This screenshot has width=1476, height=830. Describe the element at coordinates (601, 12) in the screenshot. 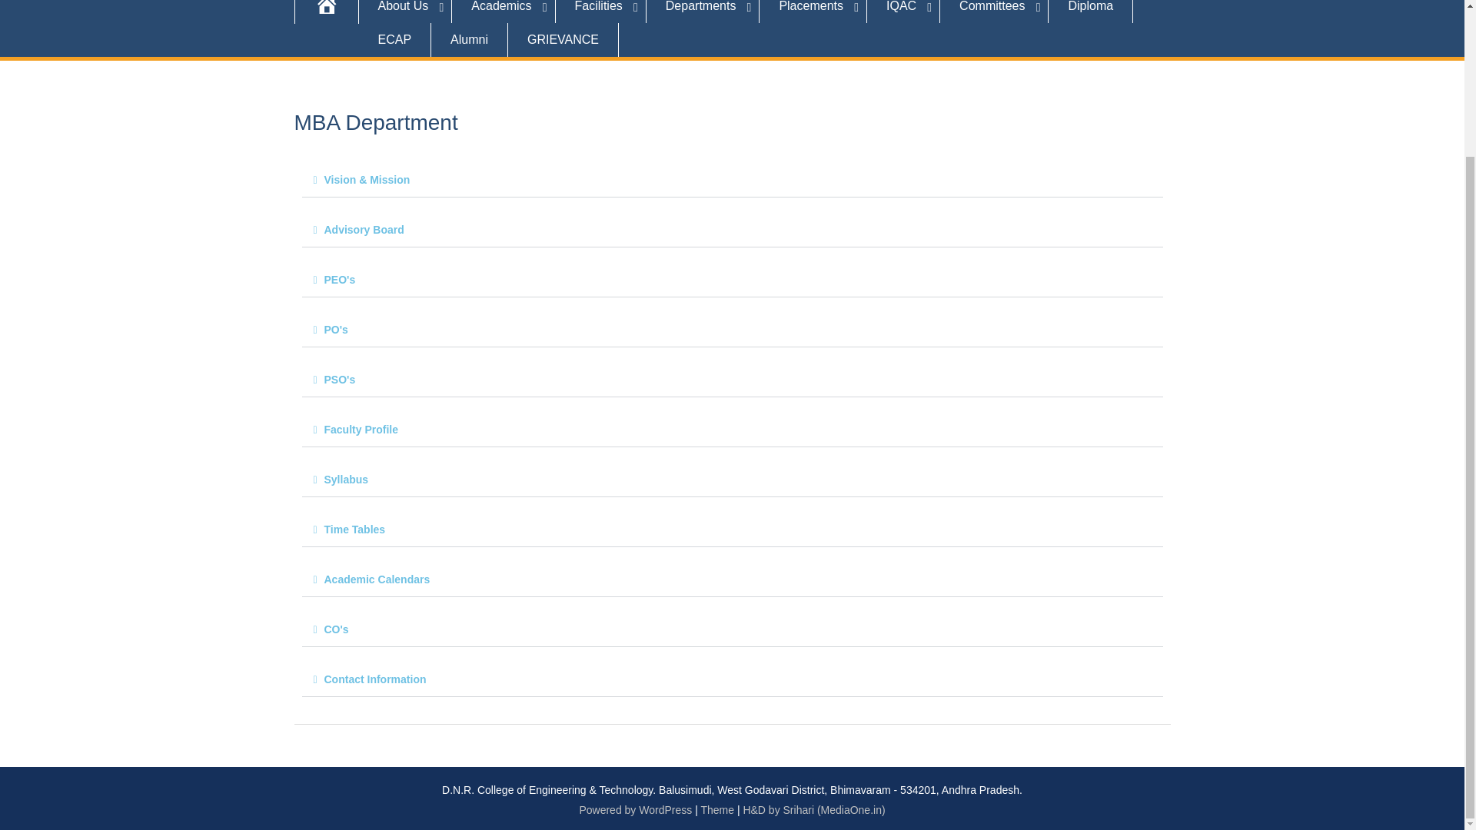

I see `Facilities` at that location.